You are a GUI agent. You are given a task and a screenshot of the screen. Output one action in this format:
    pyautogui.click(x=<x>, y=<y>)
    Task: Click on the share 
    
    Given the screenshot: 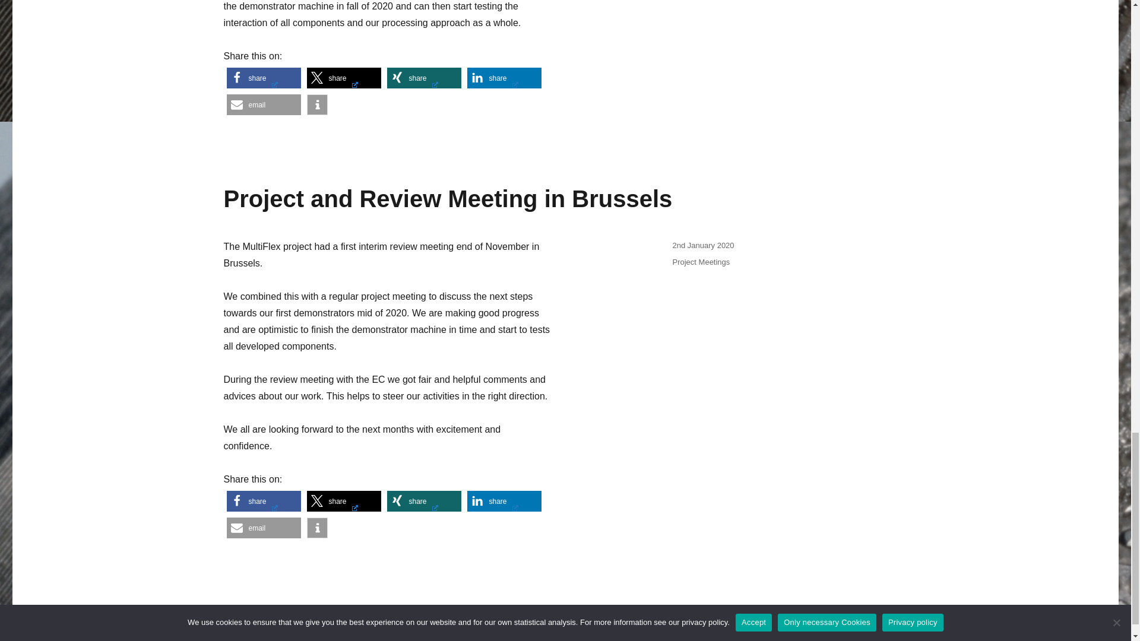 What is the action you would take?
    pyautogui.click(x=264, y=78)
    